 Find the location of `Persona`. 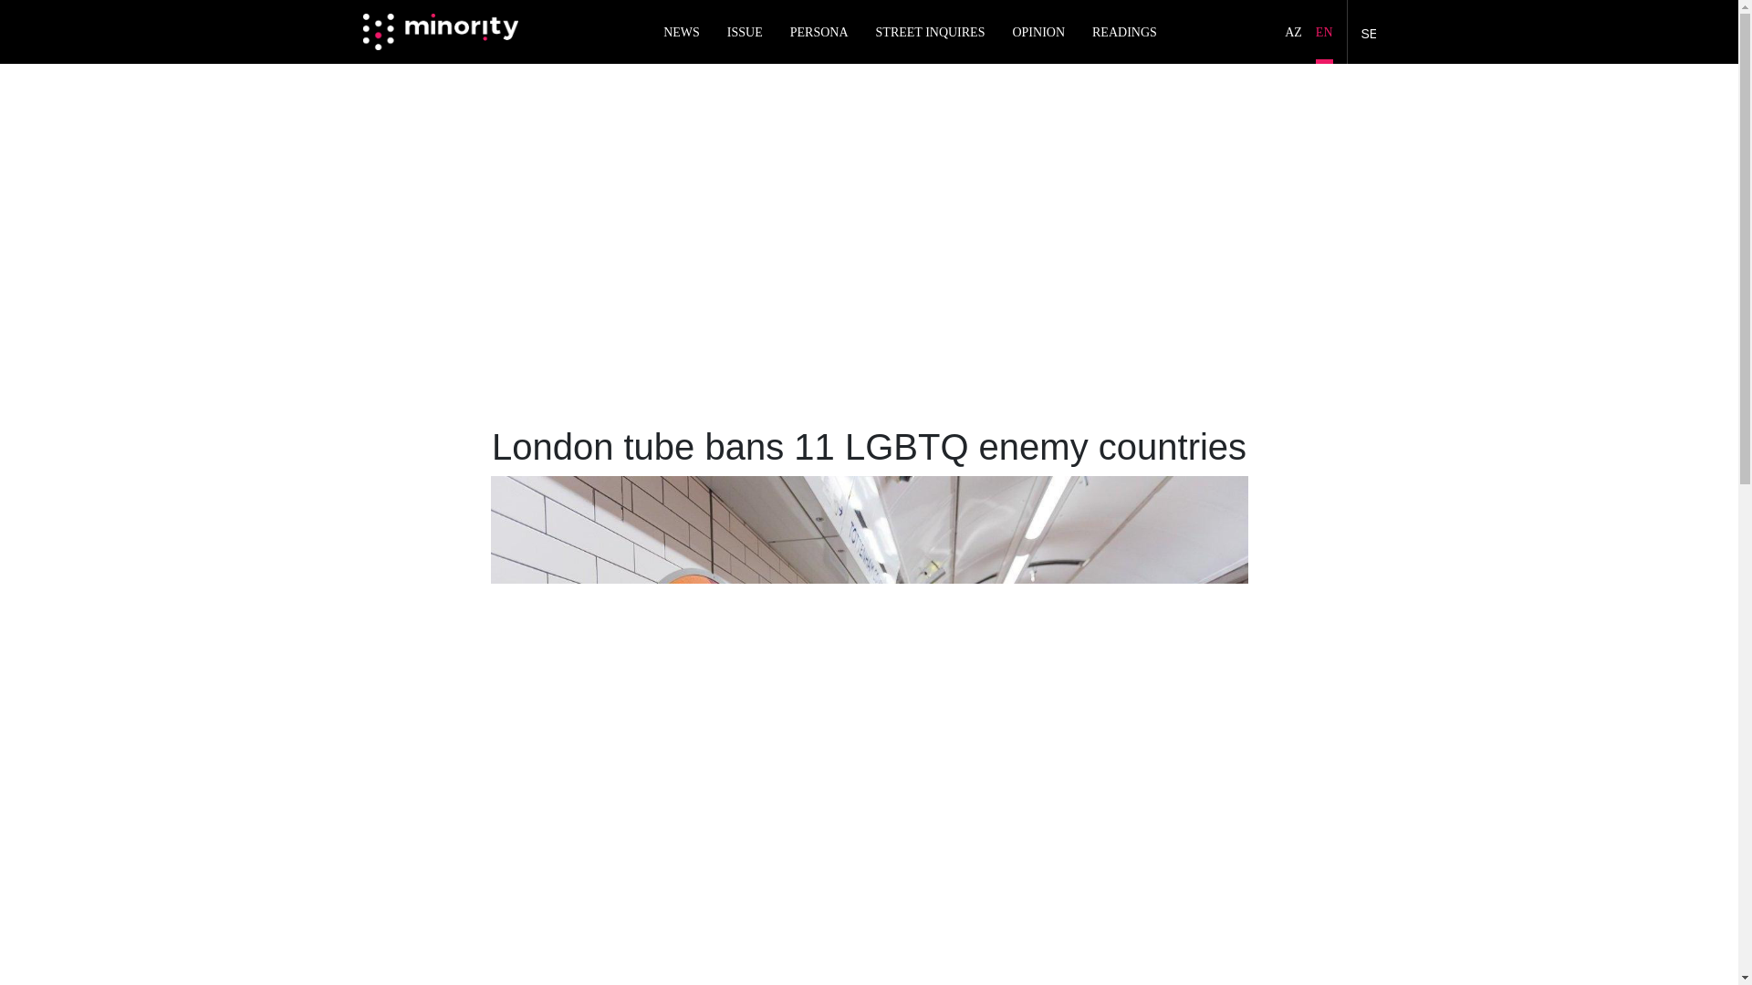

Persona is located at coordinates (819, 32).